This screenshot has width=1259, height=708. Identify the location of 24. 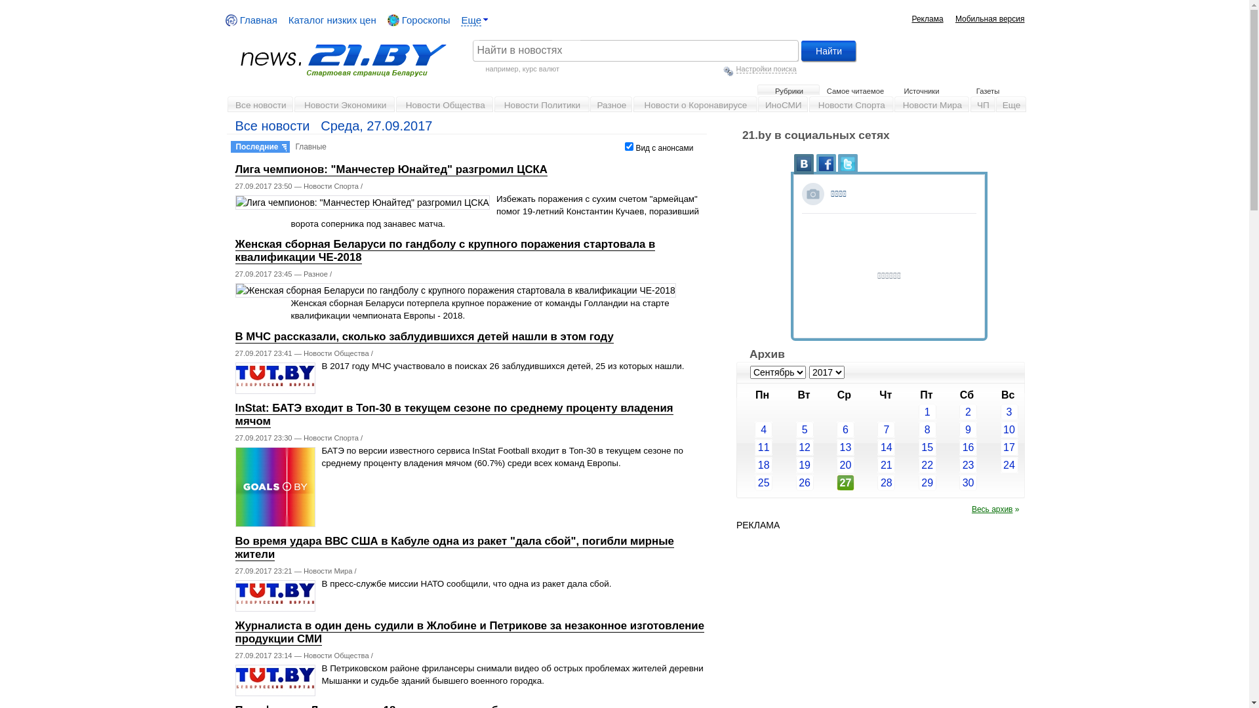
(1010, 465).